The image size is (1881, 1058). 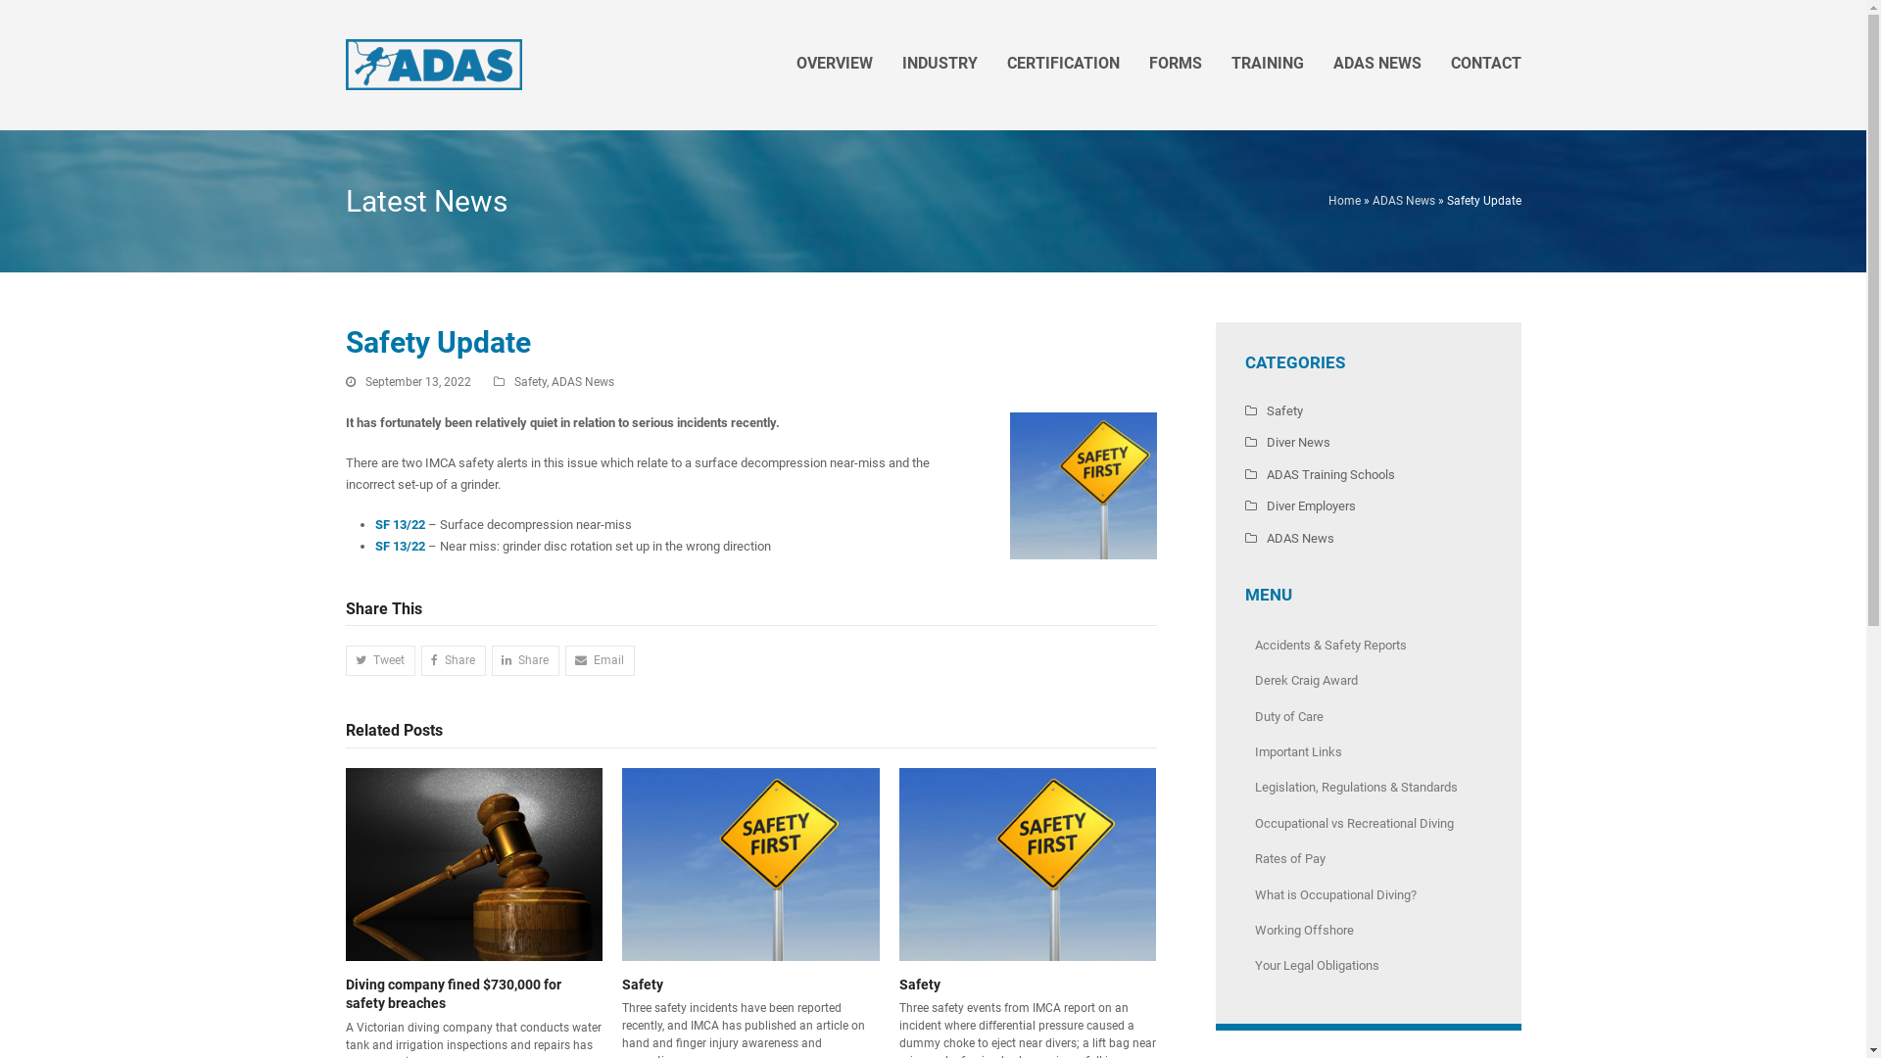 I want to click on Working Offshore, so click(x=1368, y=931).